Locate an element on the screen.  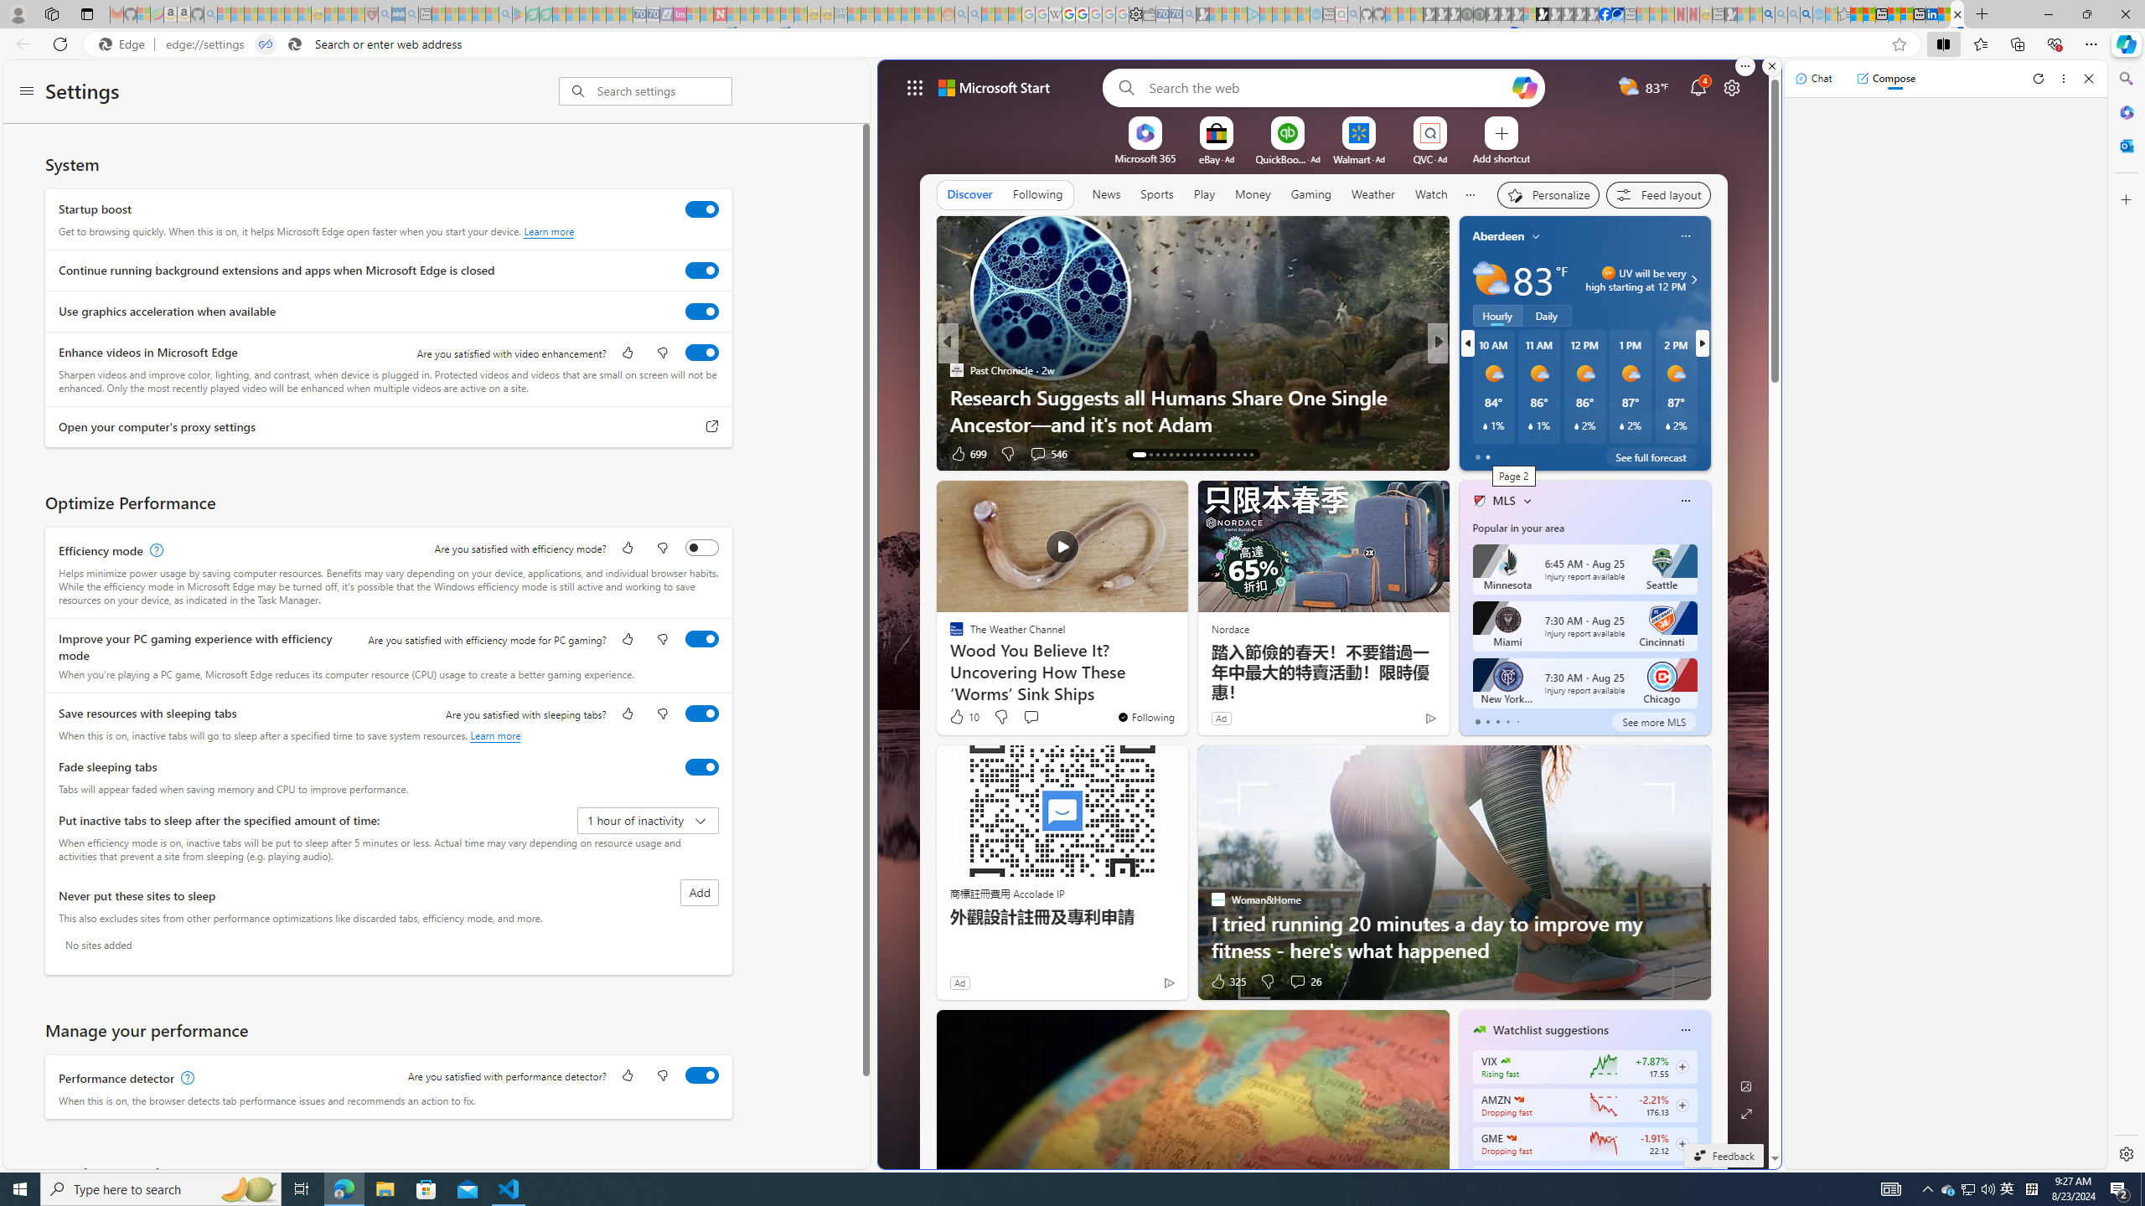
Money is located at coordinates (1252, 195).